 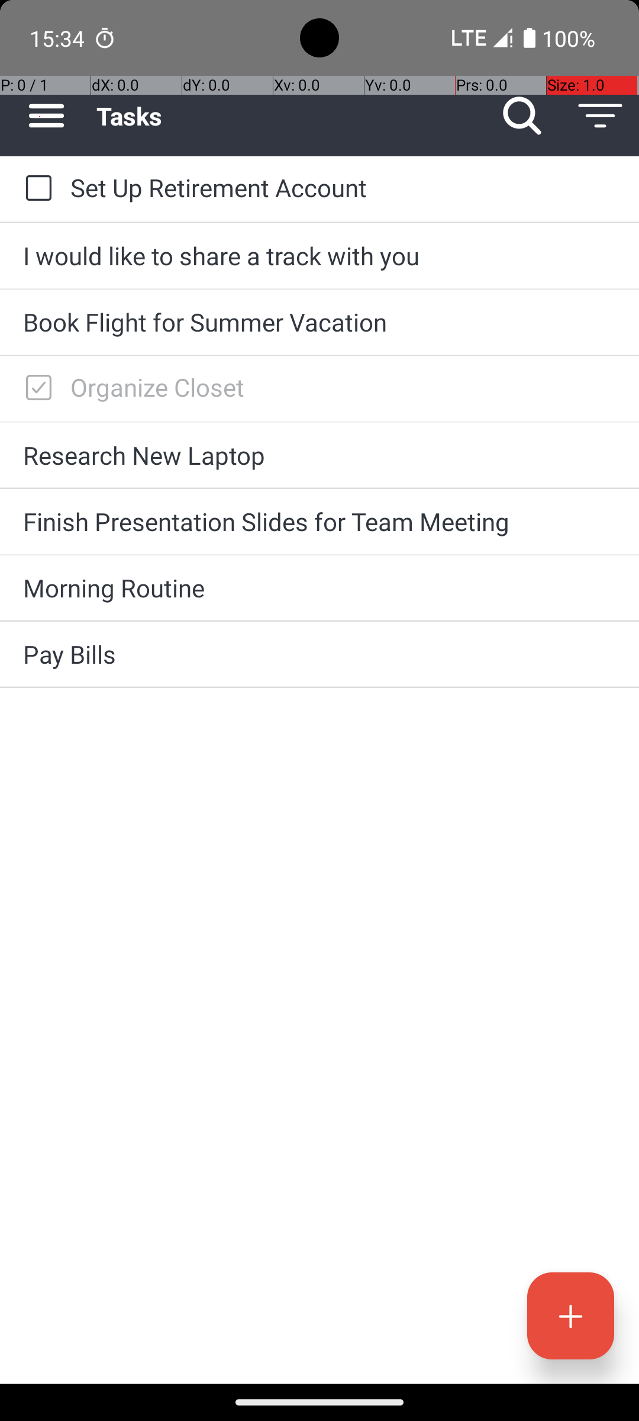 What do you see at coordinates (35, 388) in the screenshot?
I see `to-do: Organize Closet` at bounding box center [35, 388].